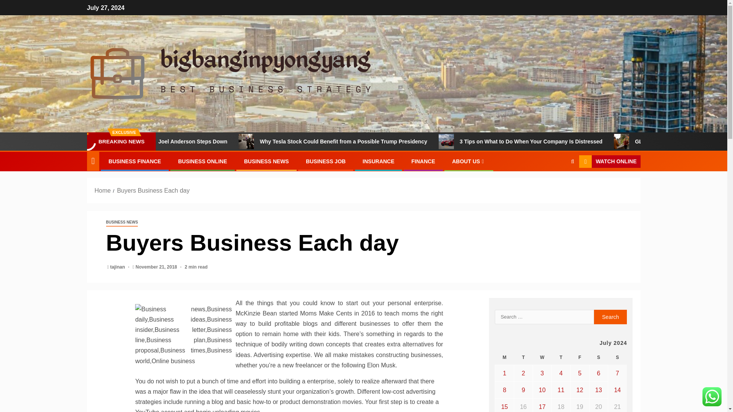 The height and width of the screenshot is (412, 733). What do you see at coordinates (469, 161) in the screenshot?
I see `ABOUT US` at bounding box center [469, 161].